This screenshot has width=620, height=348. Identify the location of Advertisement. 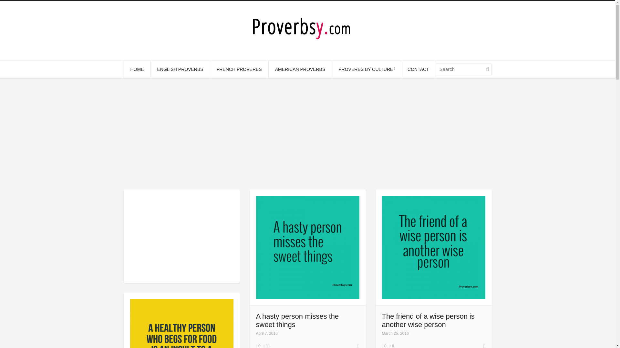
(181, 236).